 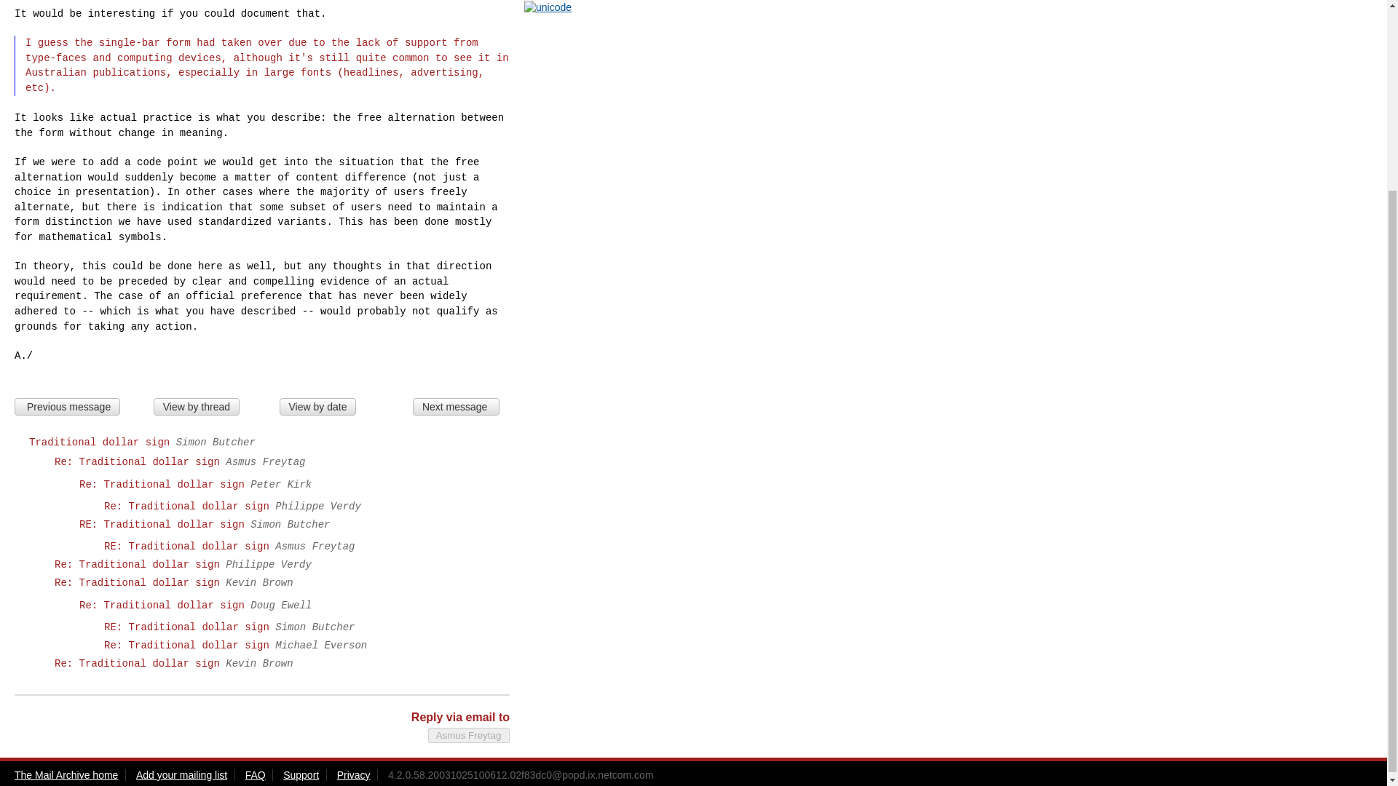 I want to click on Re: Traditional dollar sign, so click(x=162, y=483).